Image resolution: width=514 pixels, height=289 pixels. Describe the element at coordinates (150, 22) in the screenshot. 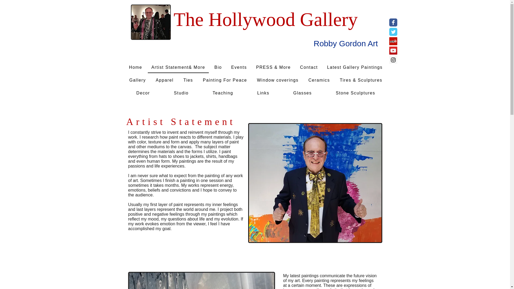

I see `the hollywood gallery` at that location.